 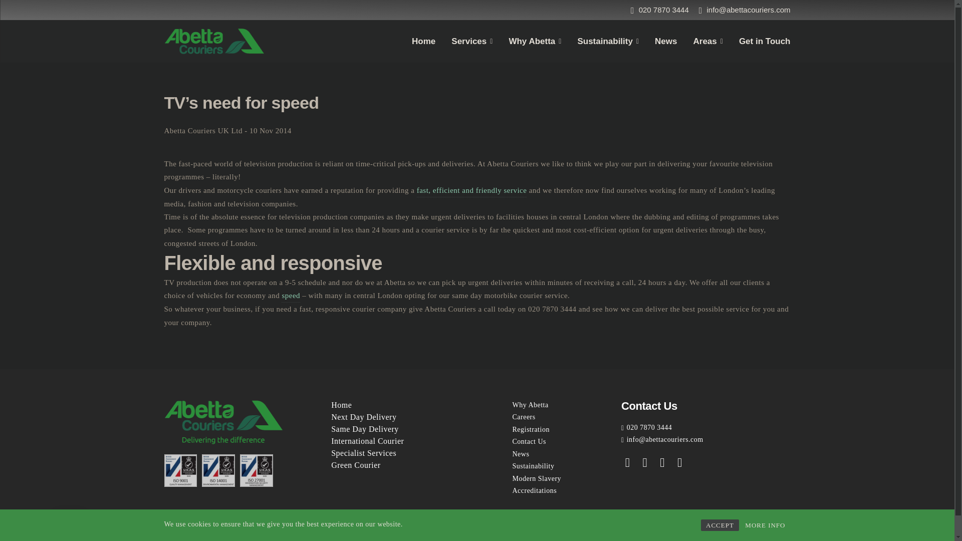 What do you see at coordinates (291, 296) in the screenshot?
I see `Speedy Same Day Delivery Services` at bounding box center [291, 296].